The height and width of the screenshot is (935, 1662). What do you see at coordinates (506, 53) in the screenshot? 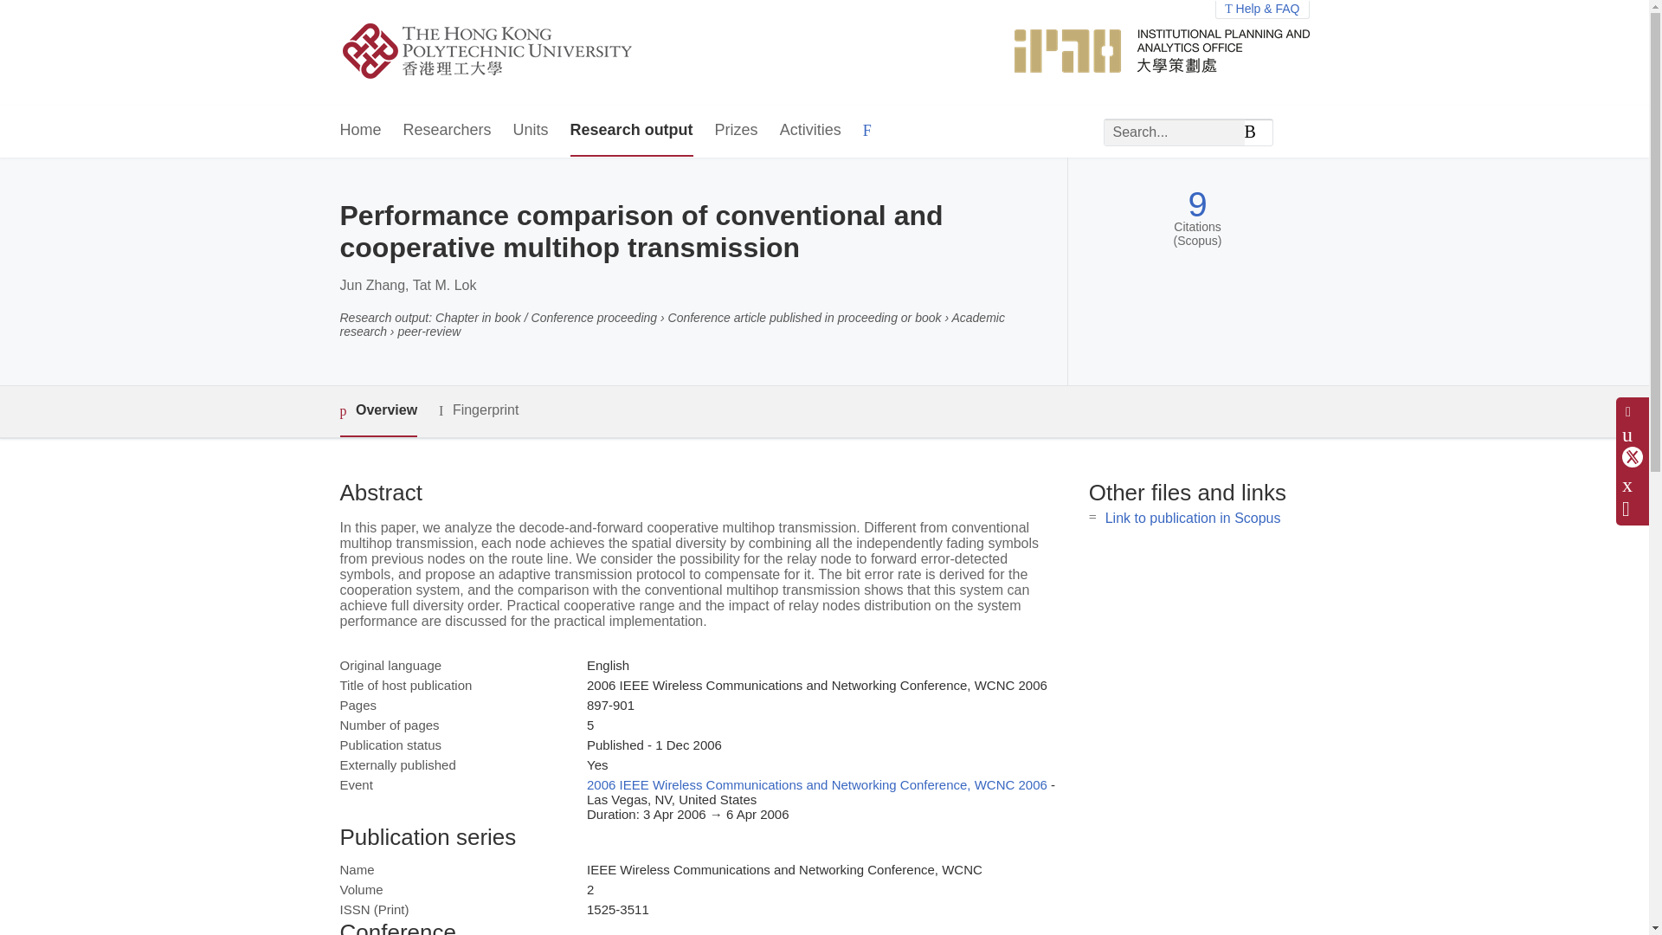
I see `PolyU Scholars Hub Home` at bounding box center [506, 53].